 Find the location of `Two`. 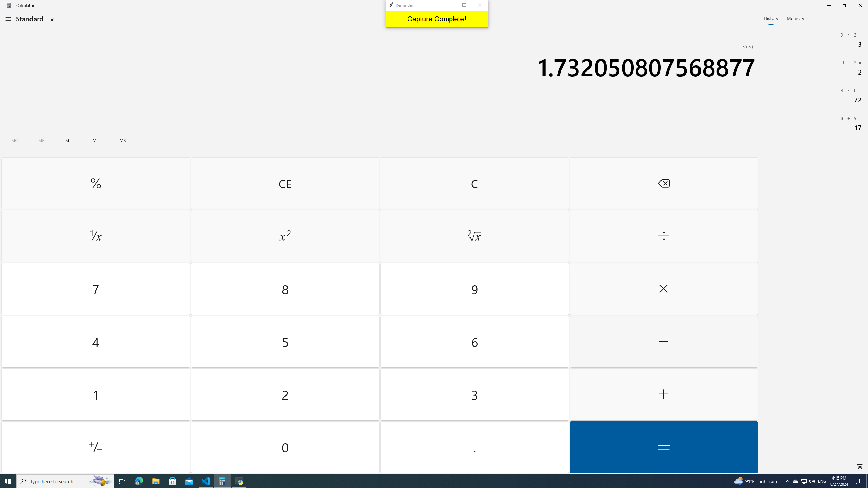

Two is located at coordinates (285, 394).